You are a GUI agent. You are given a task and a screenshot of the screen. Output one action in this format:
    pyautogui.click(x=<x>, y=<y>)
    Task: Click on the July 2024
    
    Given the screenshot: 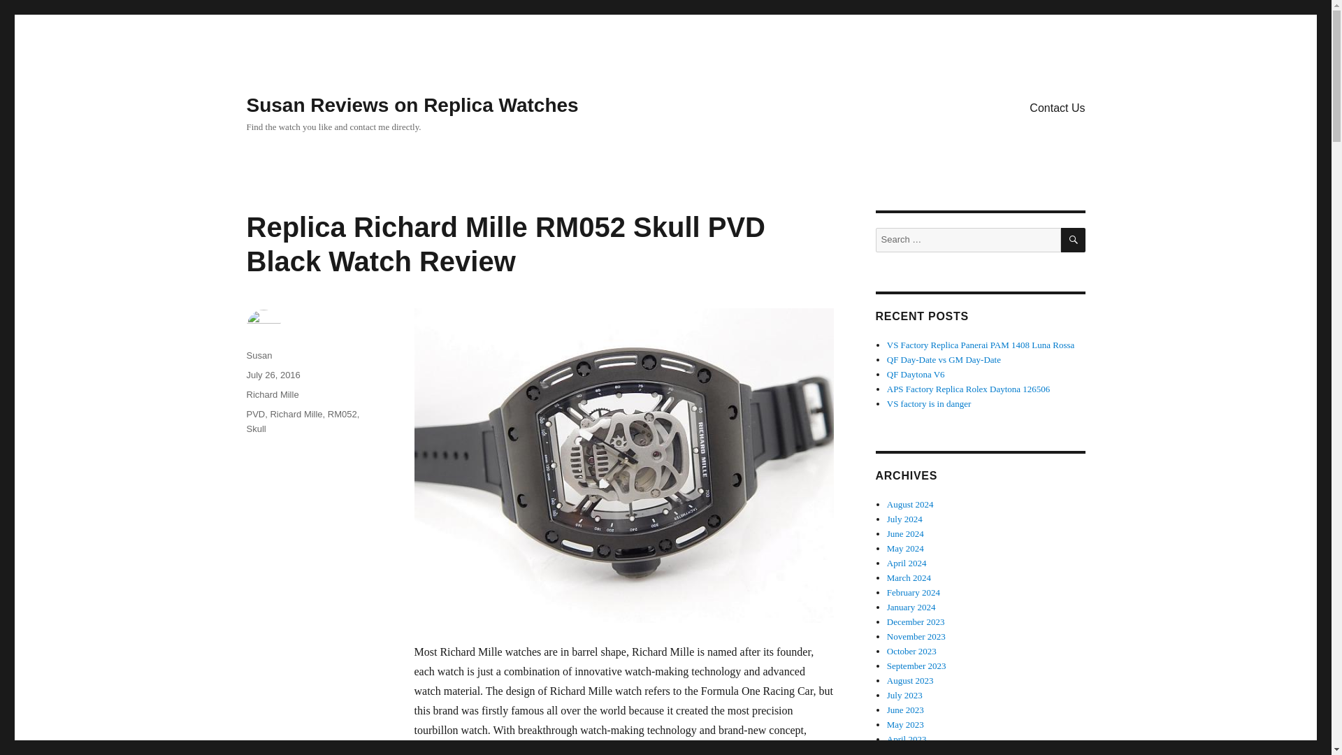 What is the action you would take?
    pyautogui.click(x=904, y=519)
    